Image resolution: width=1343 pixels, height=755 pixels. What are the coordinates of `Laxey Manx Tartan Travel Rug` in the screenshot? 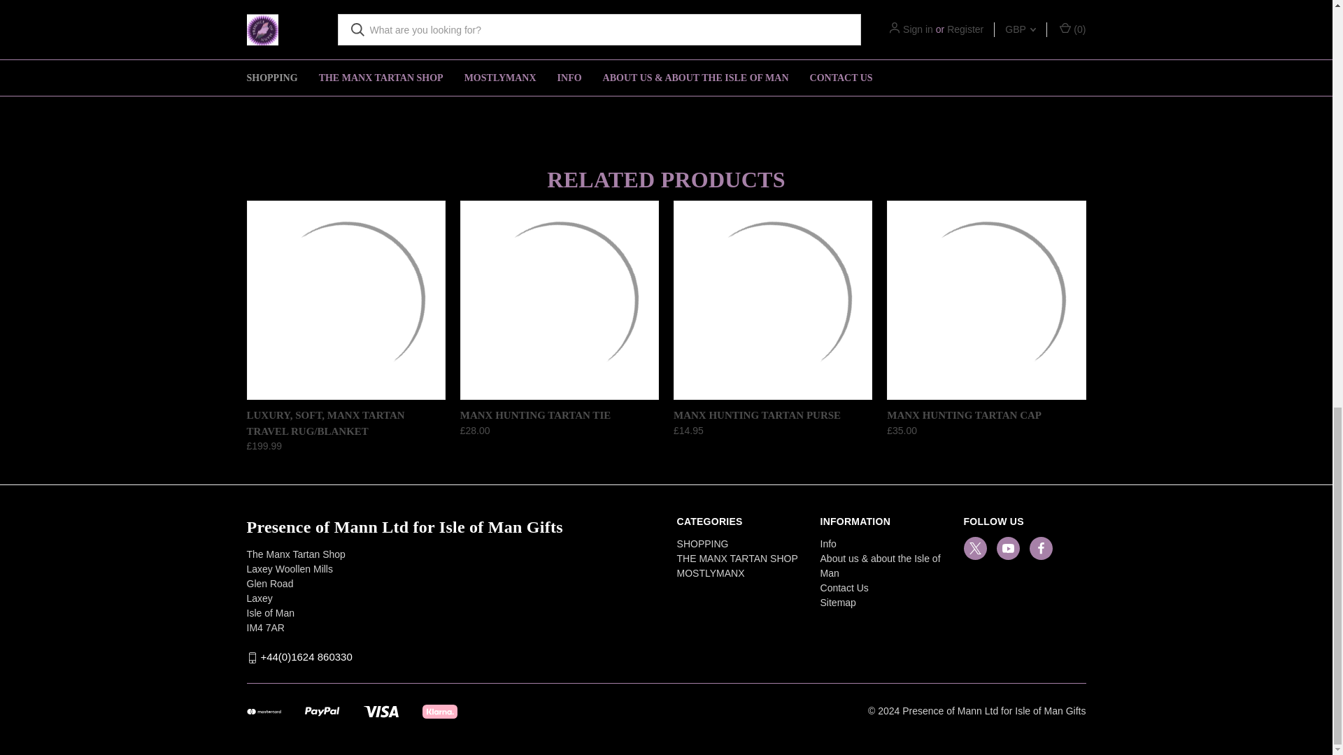 It's located at (345, 301).